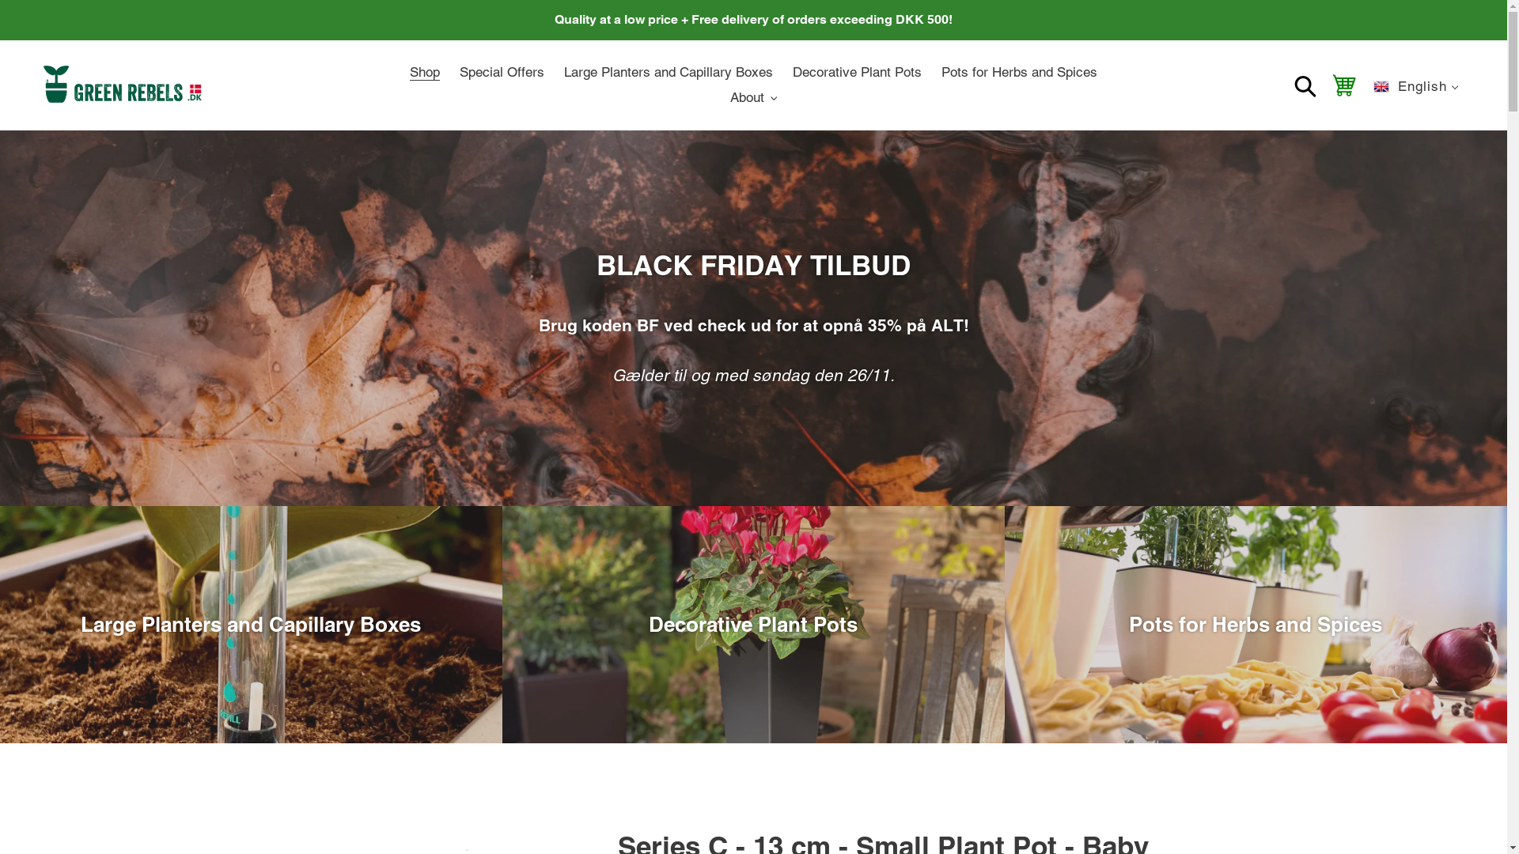  Describe the element at coordinates (1345, 85) in the screenshot. I see `Cart` at that location.